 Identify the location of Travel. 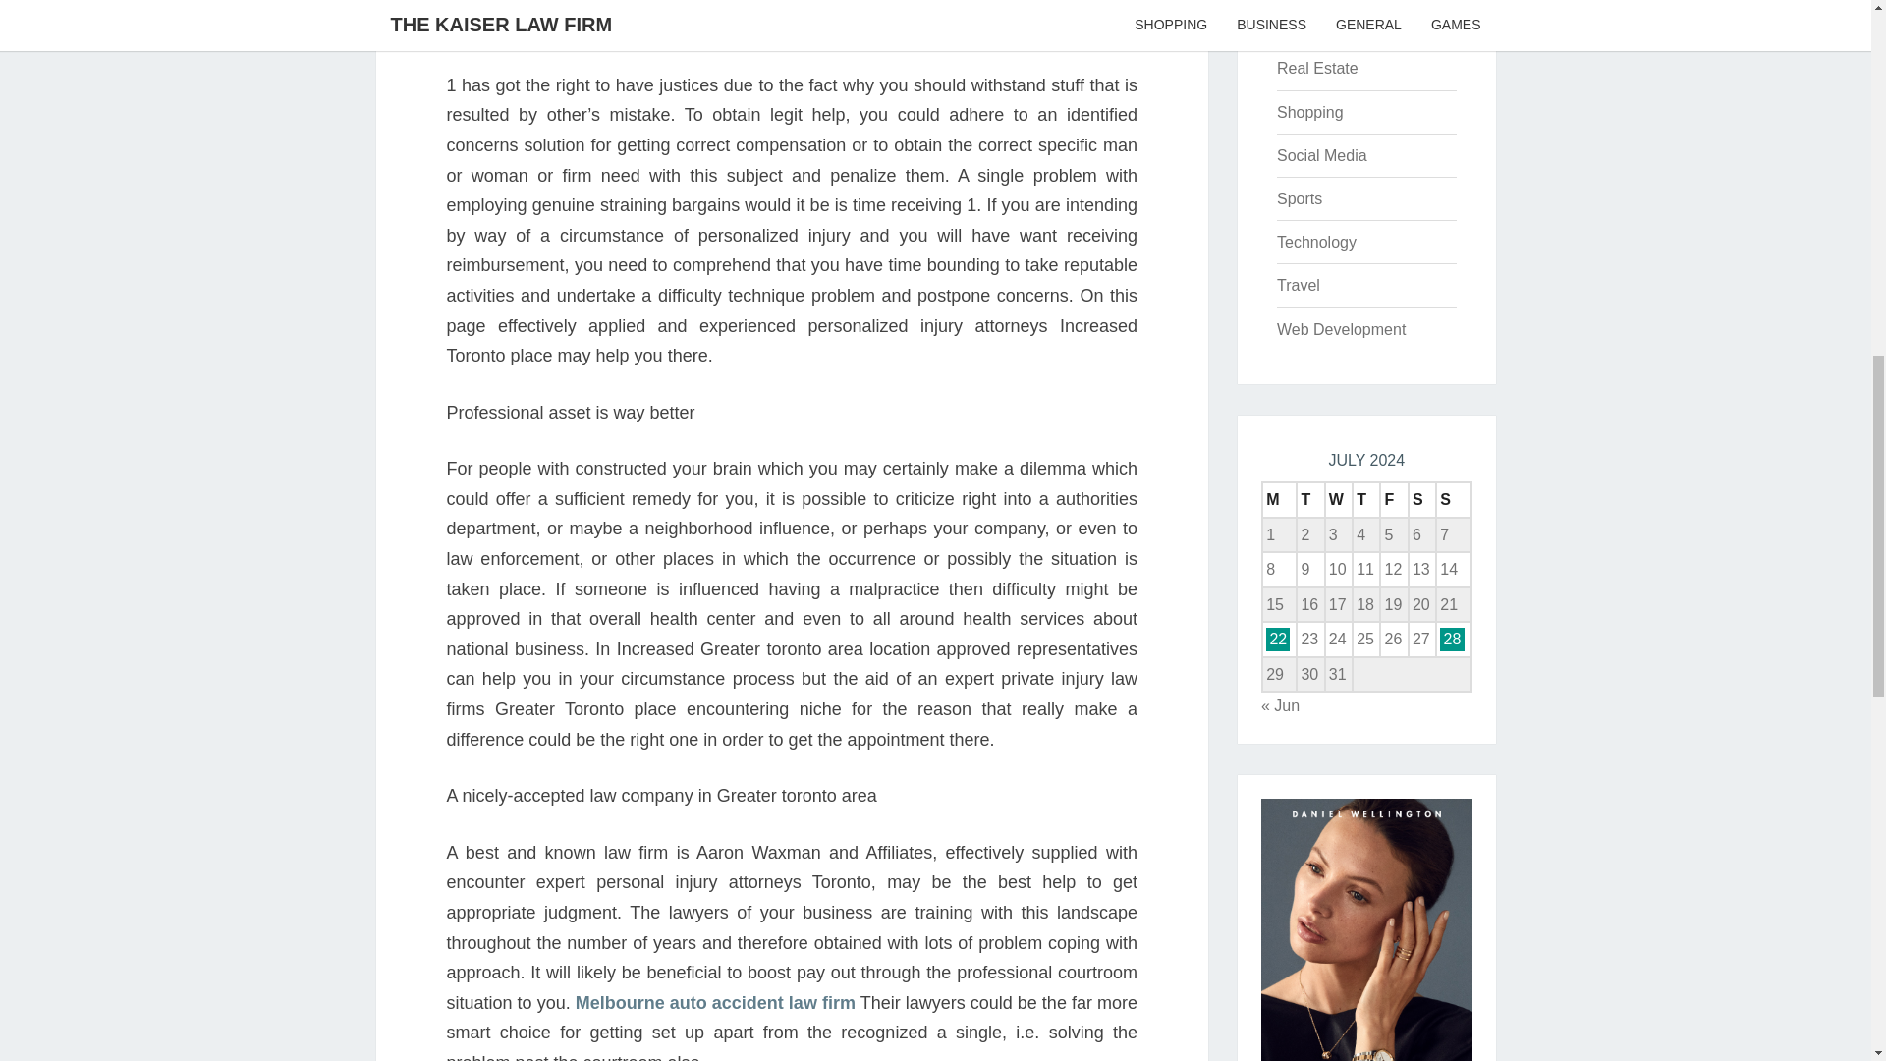
(1299, 285).